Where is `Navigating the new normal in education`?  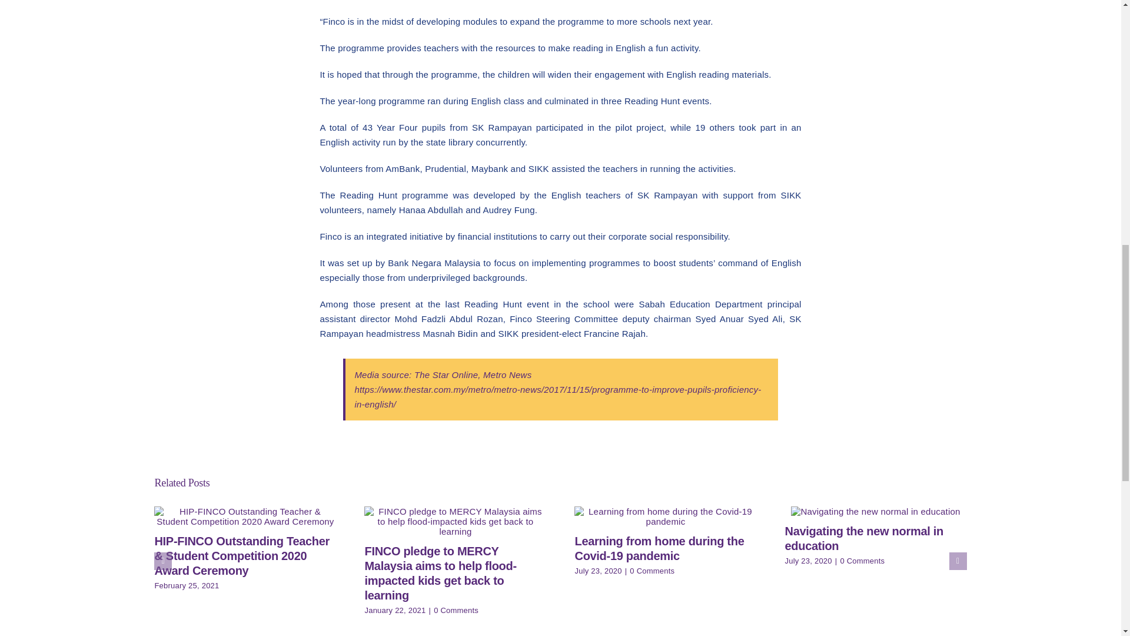
Navigating the new normal in education is located at coordinates (864, 538).